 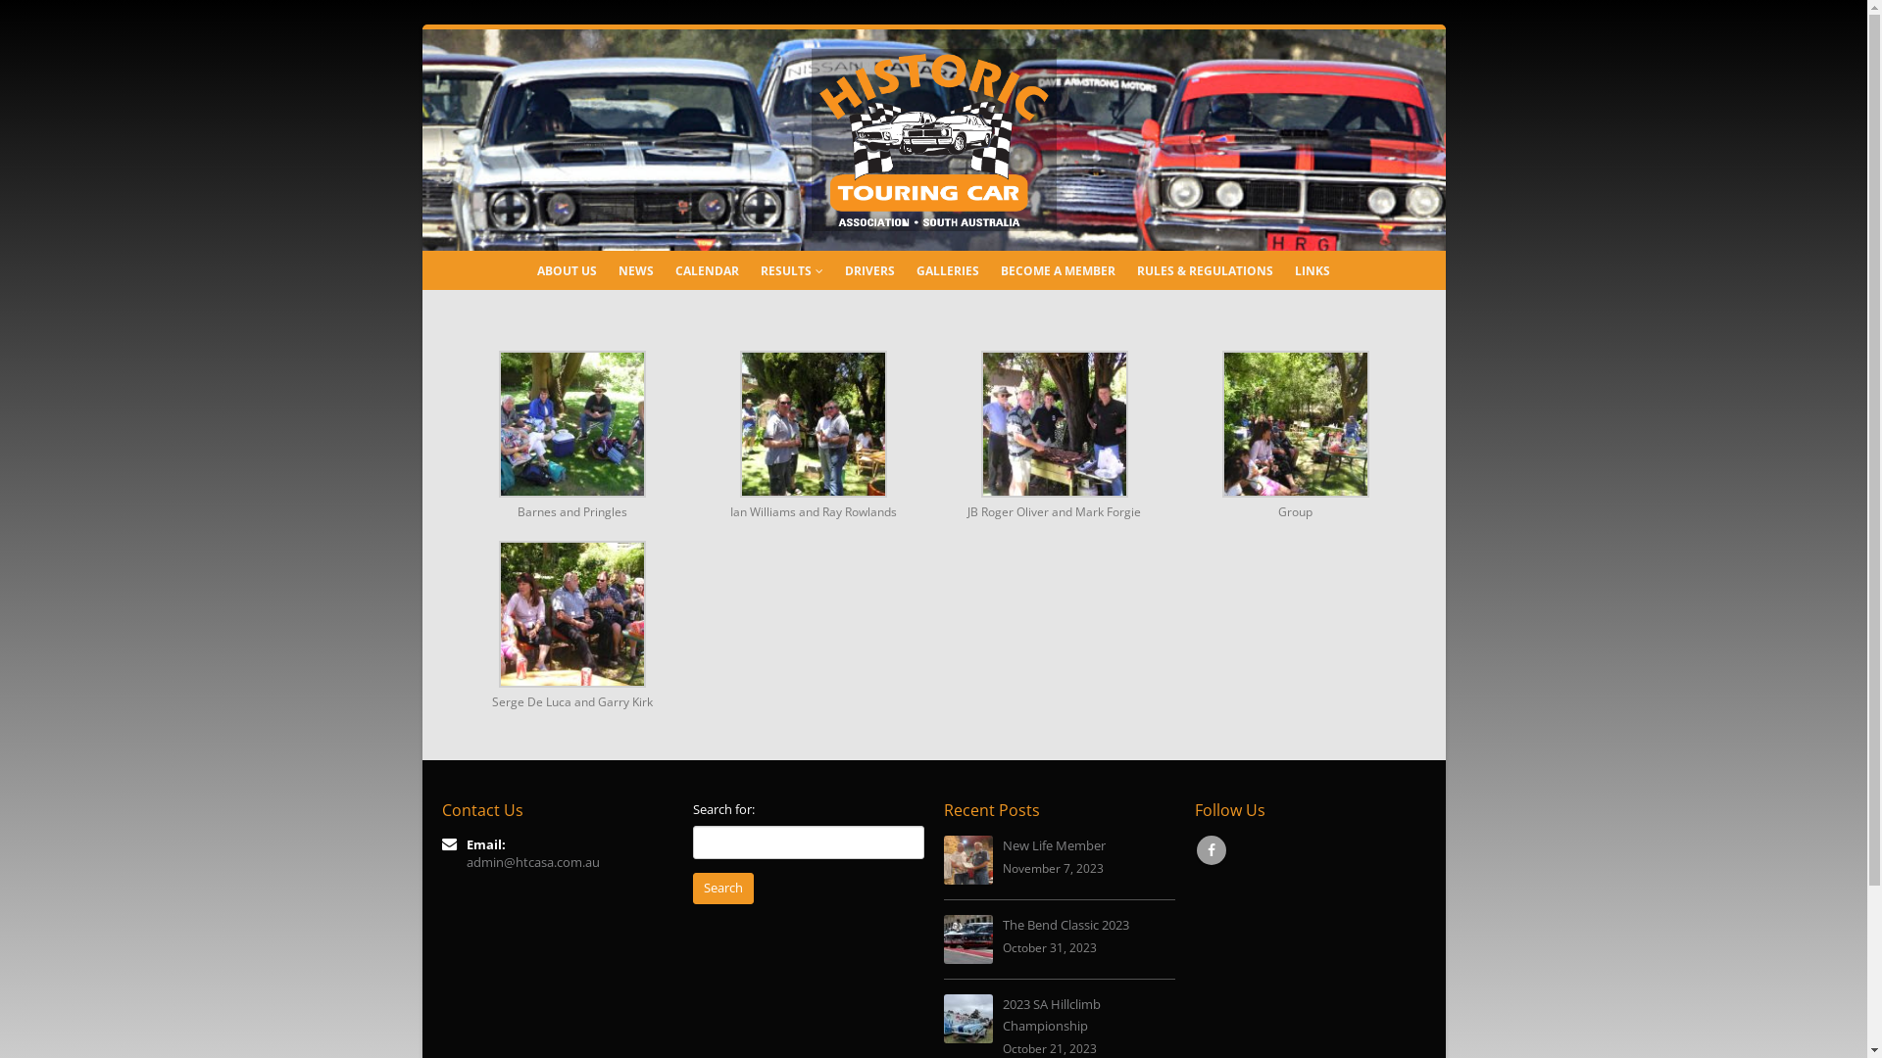 What do you see at coordinates (1051, 1015) in the screenshot?
I see `2023 SA Hillclimb Championship` at bounding box center [1051, 1015].